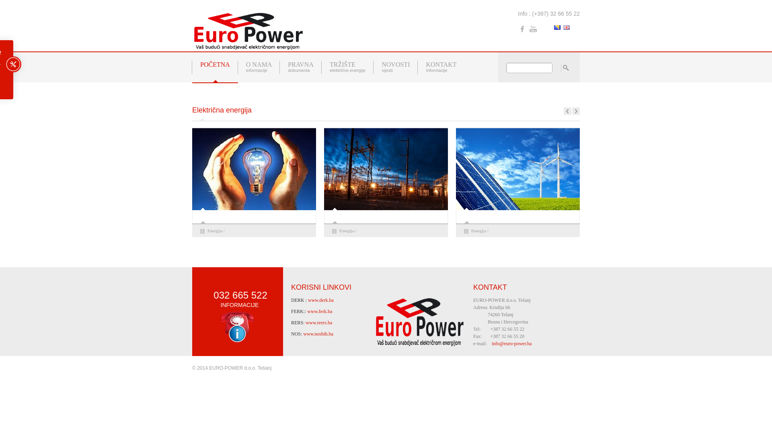 The width and height of the screenshot is (772, 434). Describe the element at coordinates (215, 231) in the screenshot. I see `Energija` at that location.